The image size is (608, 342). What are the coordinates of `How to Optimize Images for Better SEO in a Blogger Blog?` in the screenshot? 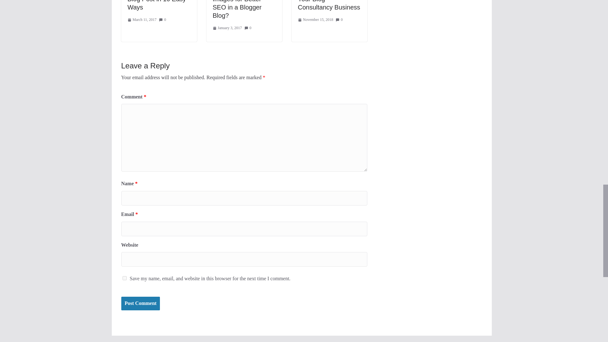 It's located at (237, 9).